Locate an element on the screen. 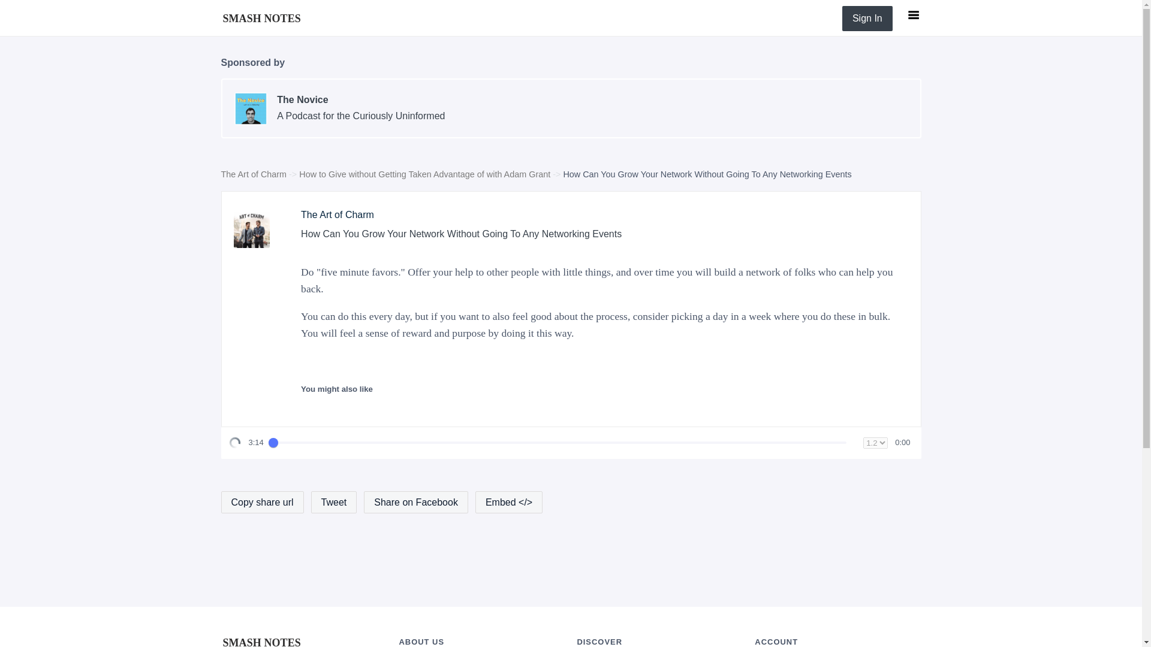  Sign In is located at coordinates (867, 18).